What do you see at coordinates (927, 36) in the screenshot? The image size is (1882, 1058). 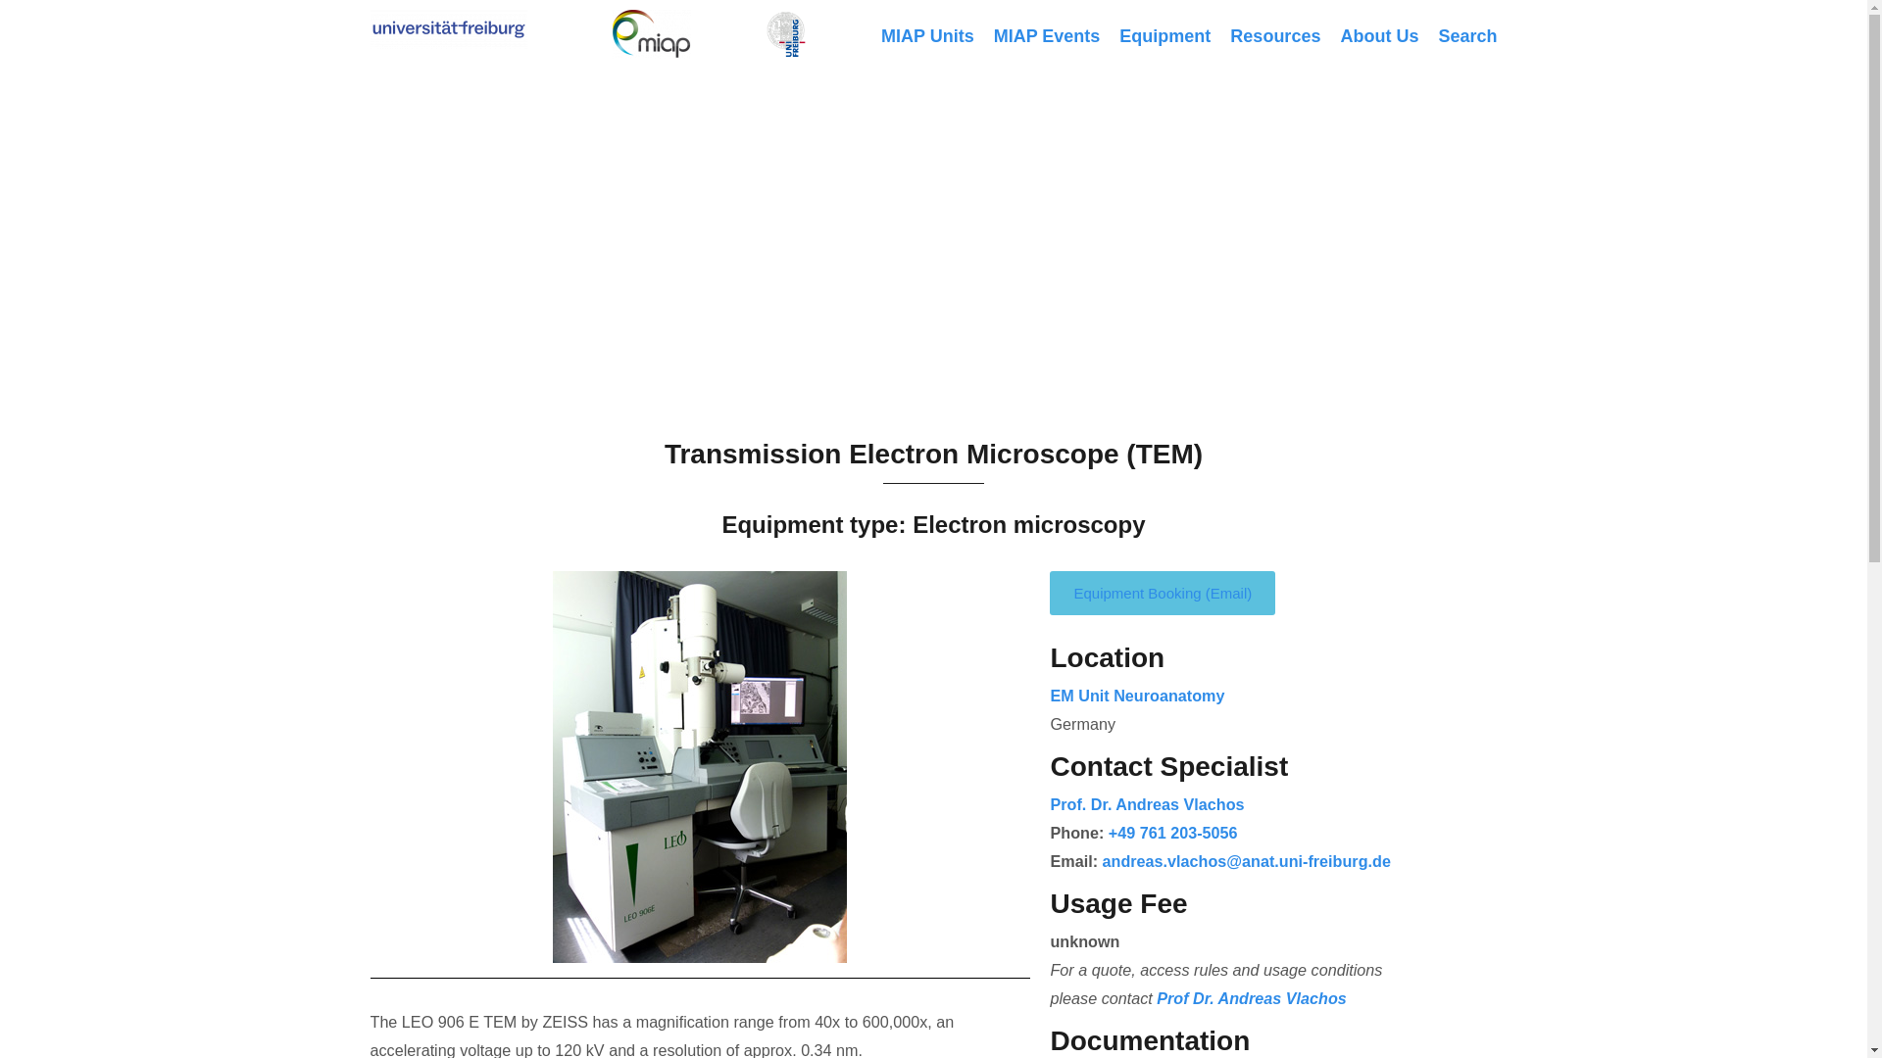 I see `MIAP Units` at bounding box center [927, 36].